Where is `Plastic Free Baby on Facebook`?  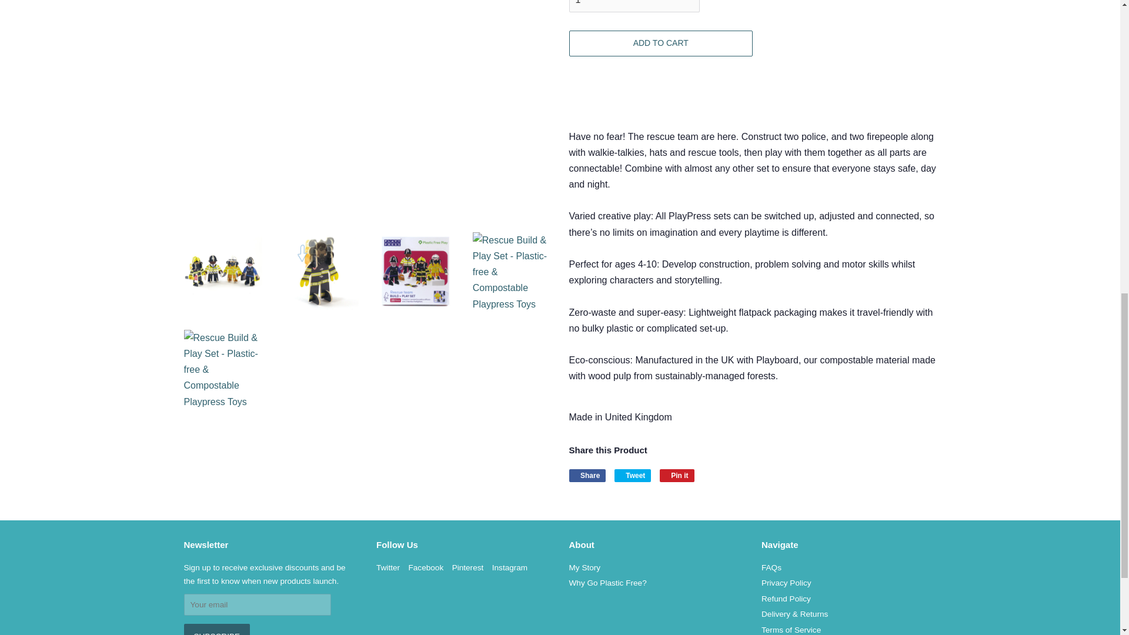
Plastic Free Baby on Facebook is located at coordinates (426, 567).